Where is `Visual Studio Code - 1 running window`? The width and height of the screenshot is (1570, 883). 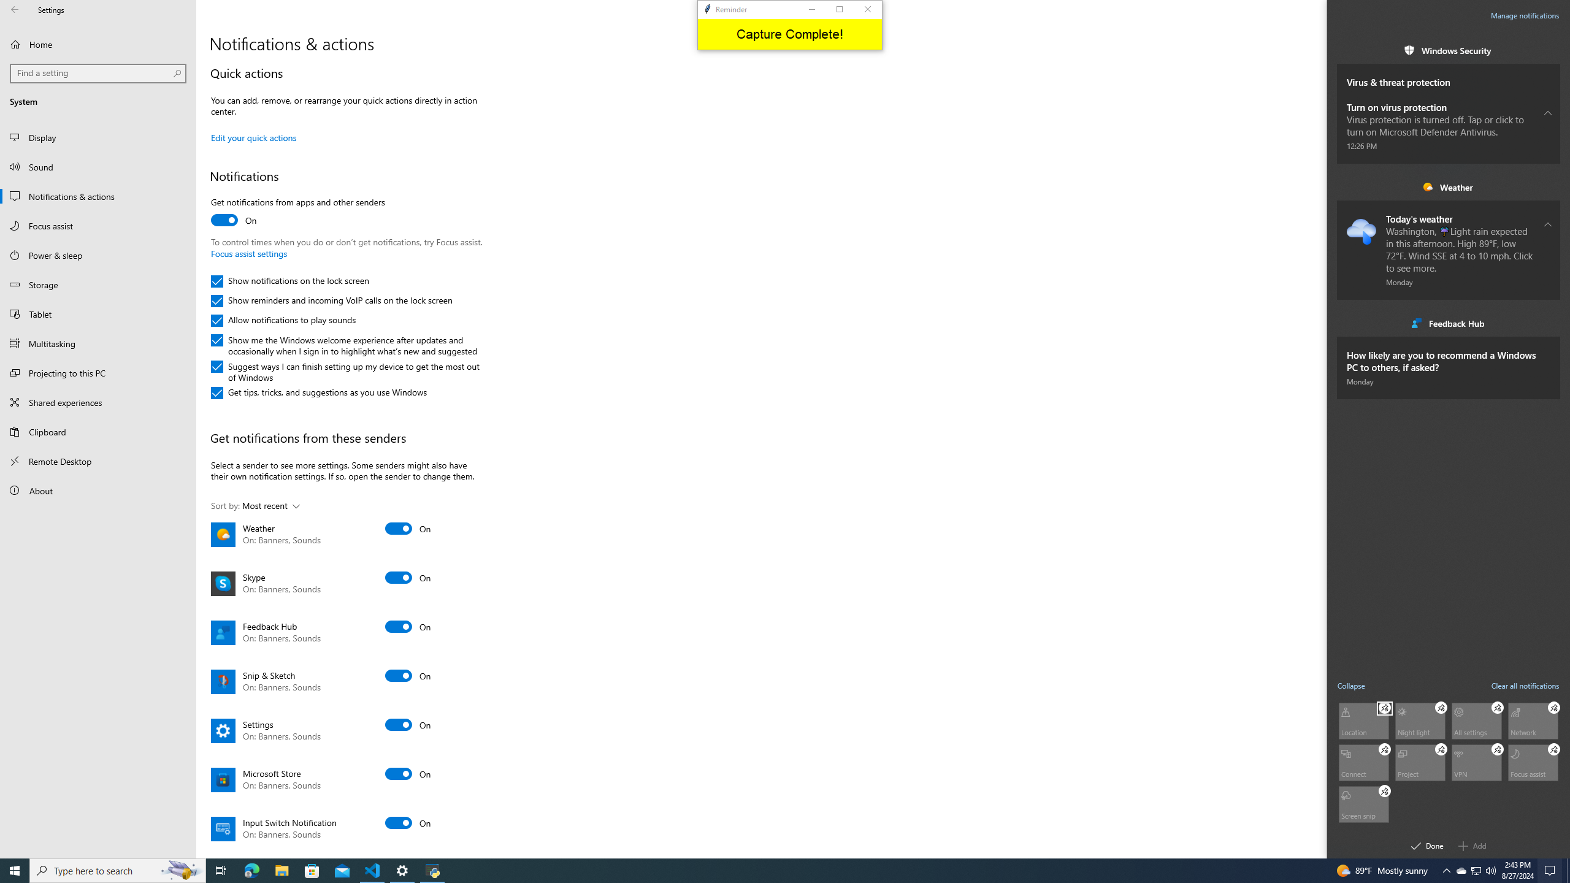
Visual Studio Code - 1 running window is located at coordinates (1533, 720).